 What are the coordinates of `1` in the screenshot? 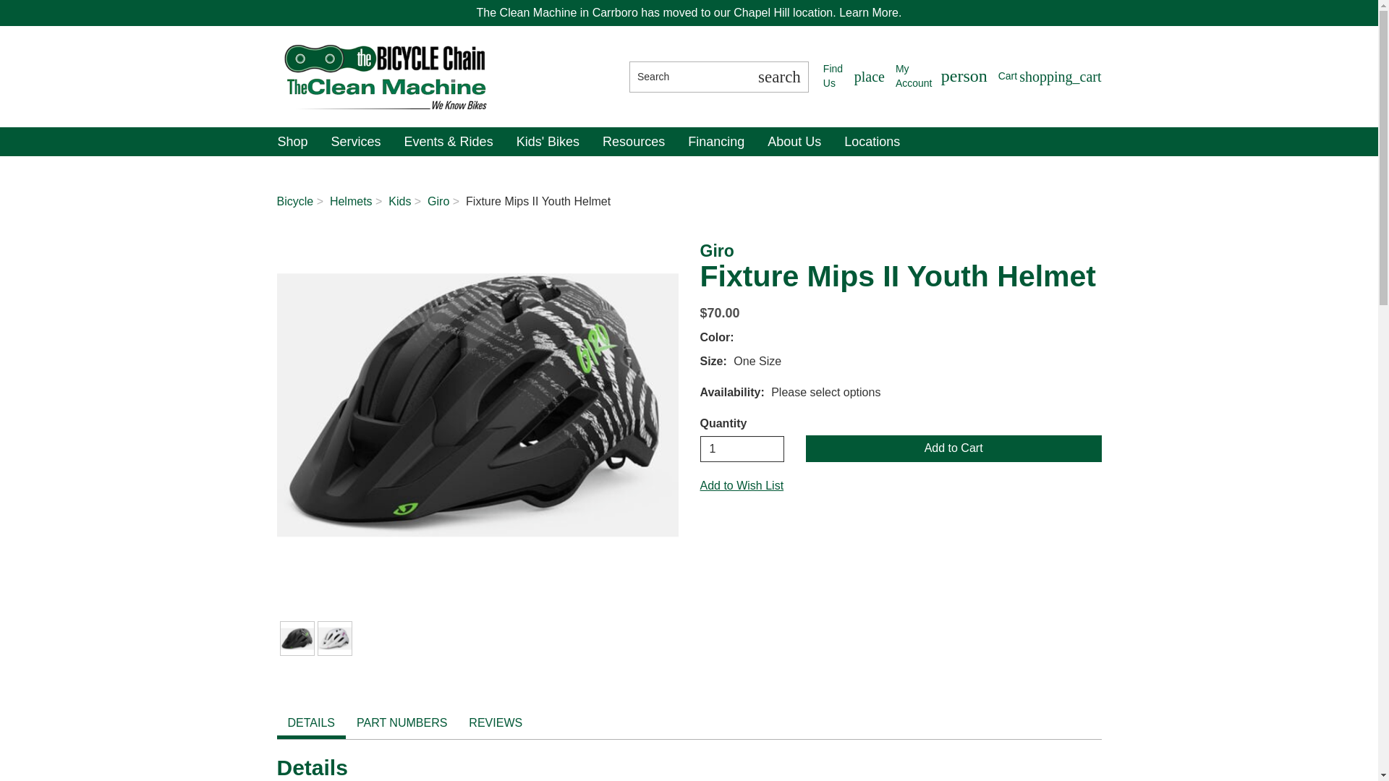 It's located at (477, 405).